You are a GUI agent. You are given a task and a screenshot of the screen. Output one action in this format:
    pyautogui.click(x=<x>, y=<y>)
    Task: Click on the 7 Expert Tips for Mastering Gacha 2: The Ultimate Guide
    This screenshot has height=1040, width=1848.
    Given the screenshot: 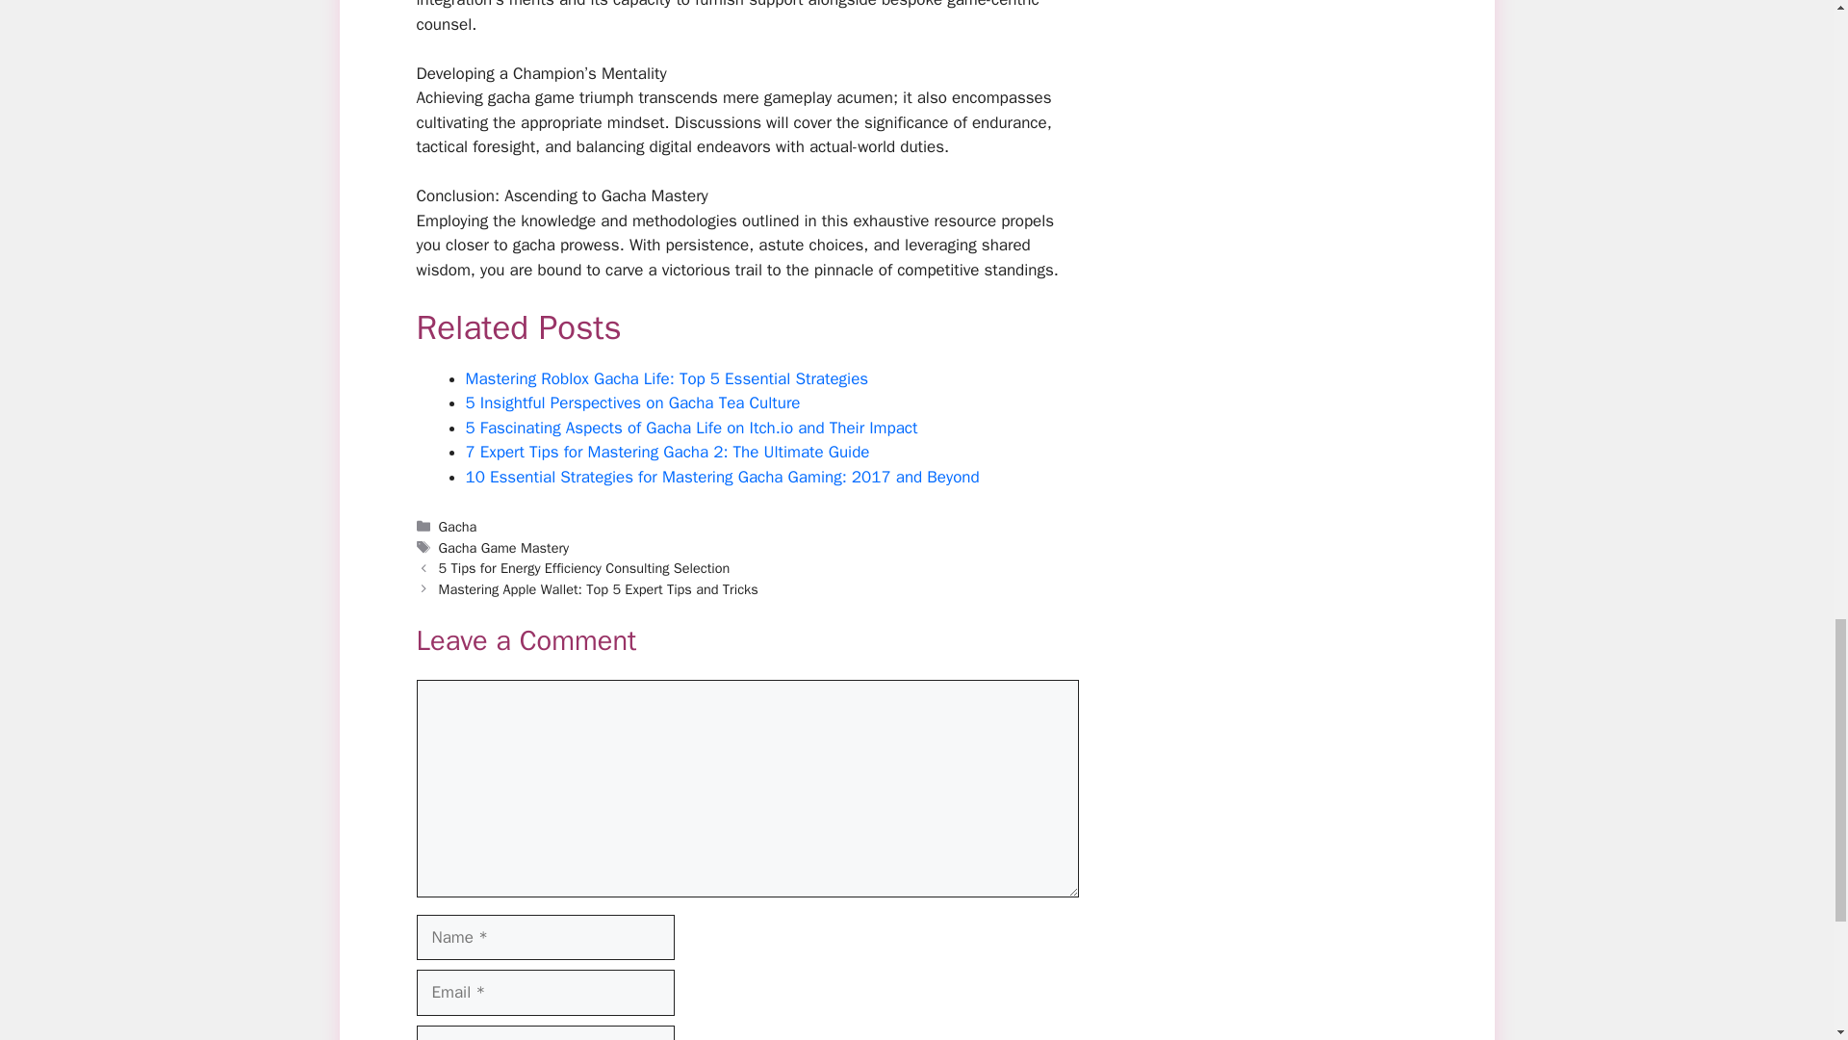 What is the action you would take?
    pyautogui.click(x=668, y=452)
    